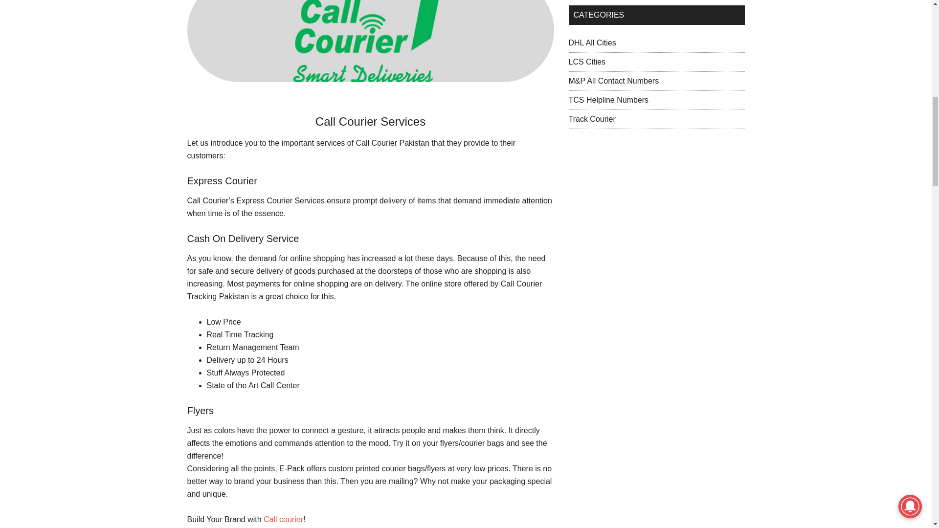  I want to click on Track Courier, so click(591, 119).